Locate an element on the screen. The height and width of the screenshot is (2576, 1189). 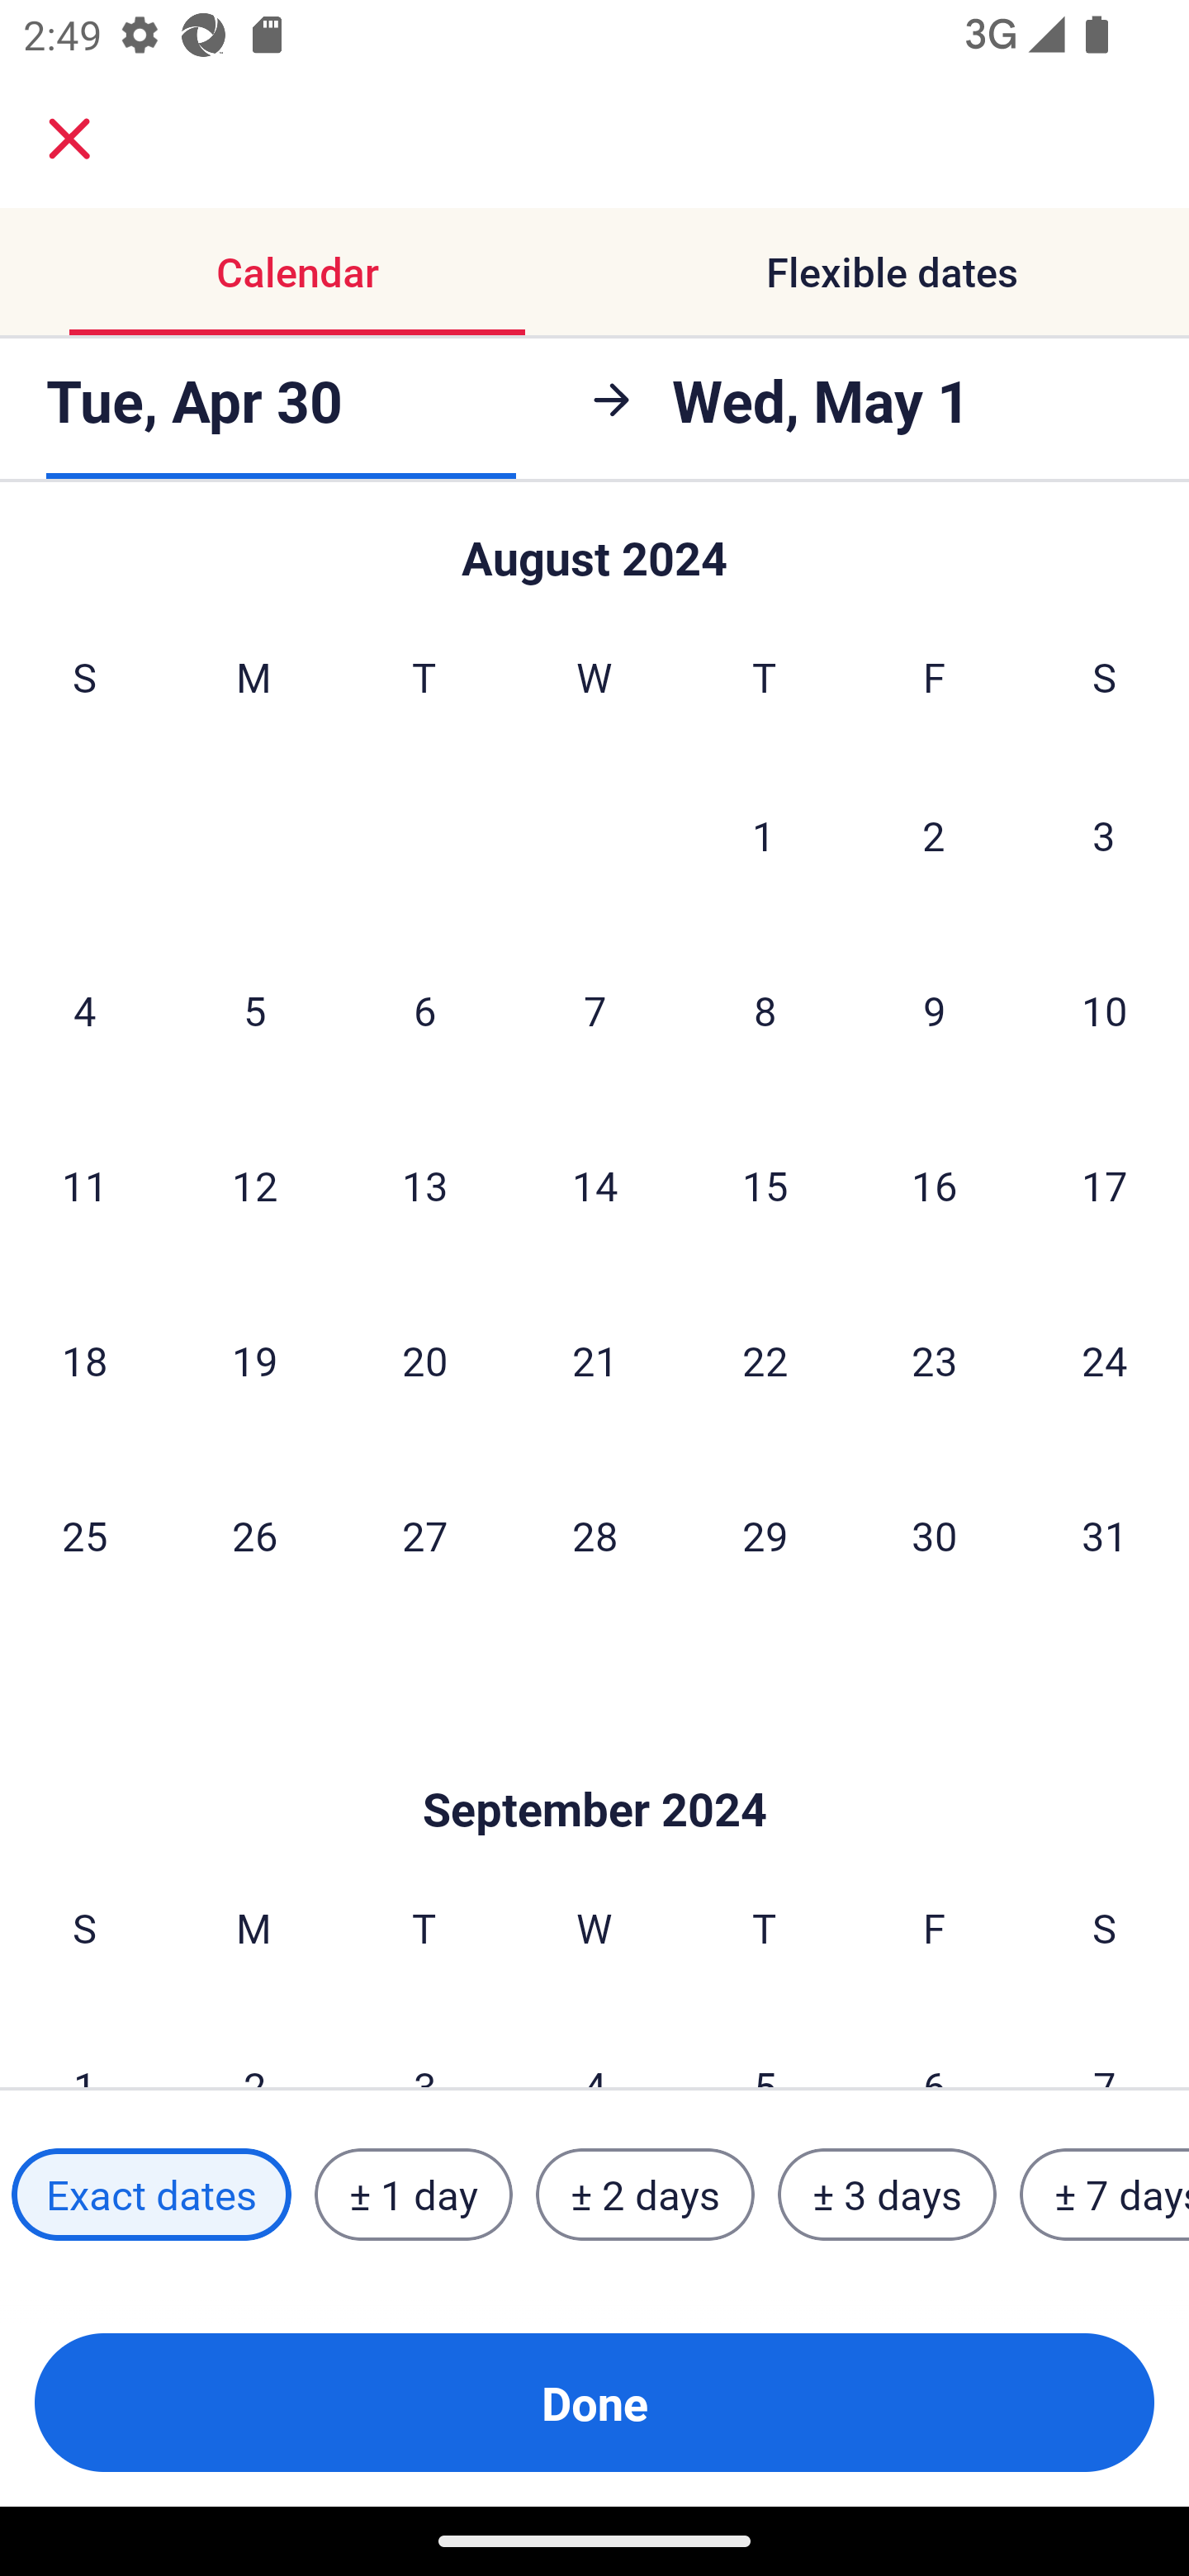
11 Sunday, August 11, 2024 is located at coordinates (84, 1185).